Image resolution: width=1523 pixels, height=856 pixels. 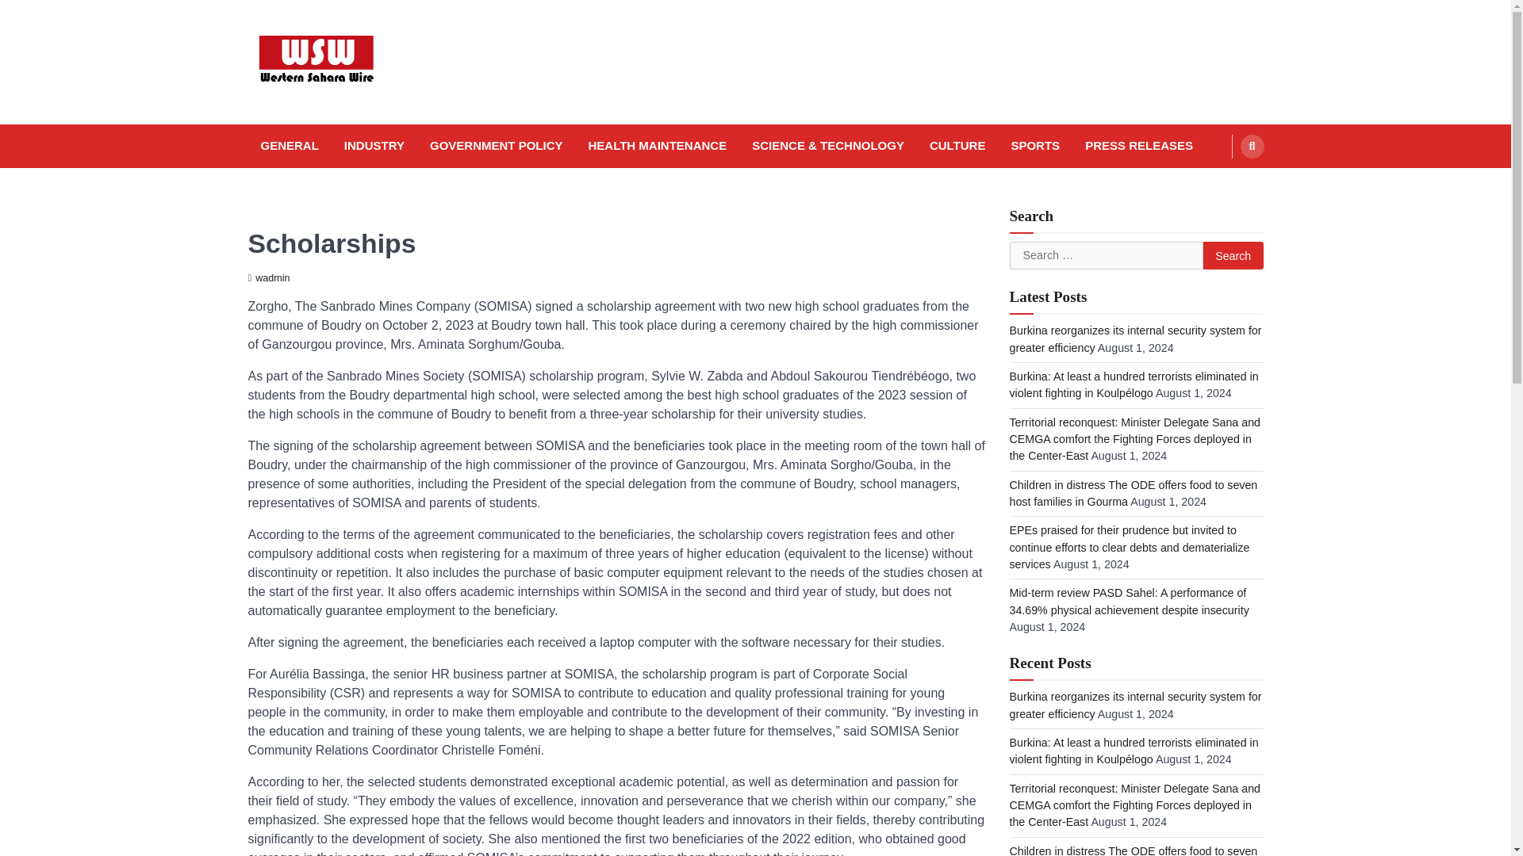 What do you see at coordinates (370, 128) in the screenshot?
I see `Western Sahara Wire` at bounding box center [370, 128].